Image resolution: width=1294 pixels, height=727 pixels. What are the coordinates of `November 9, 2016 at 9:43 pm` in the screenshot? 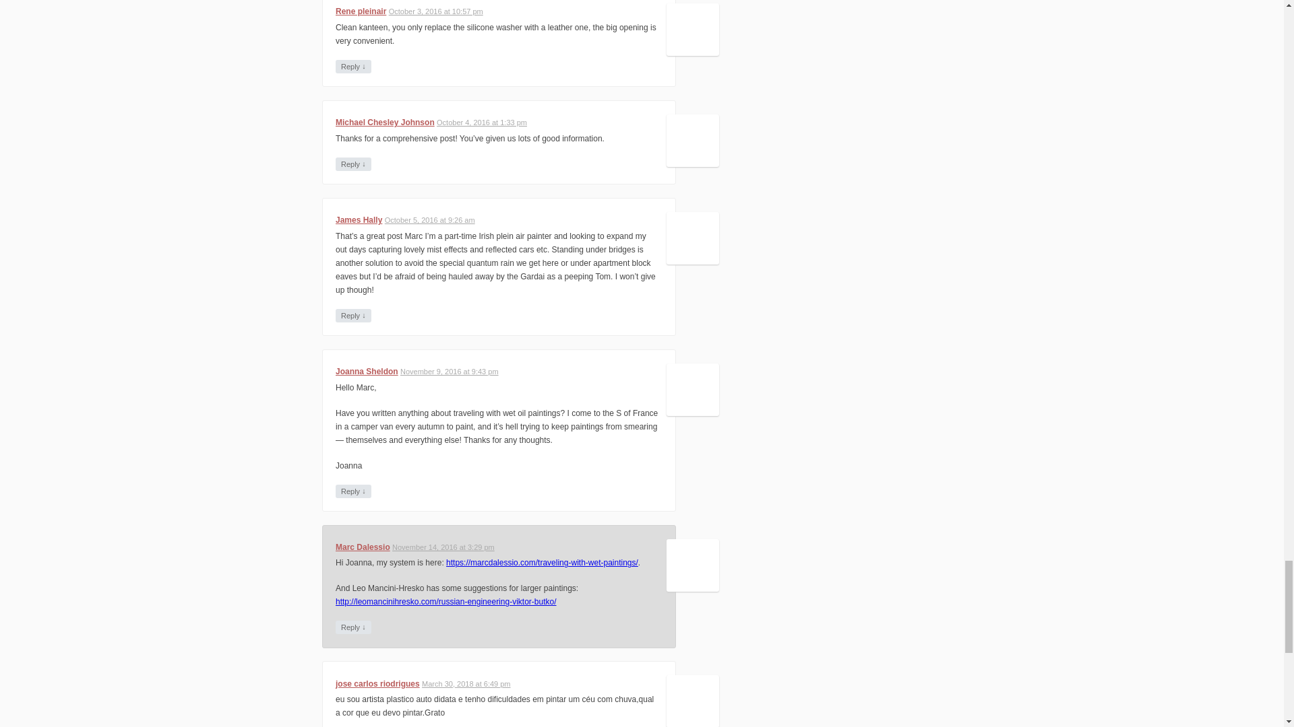 It's located at (449, 372).